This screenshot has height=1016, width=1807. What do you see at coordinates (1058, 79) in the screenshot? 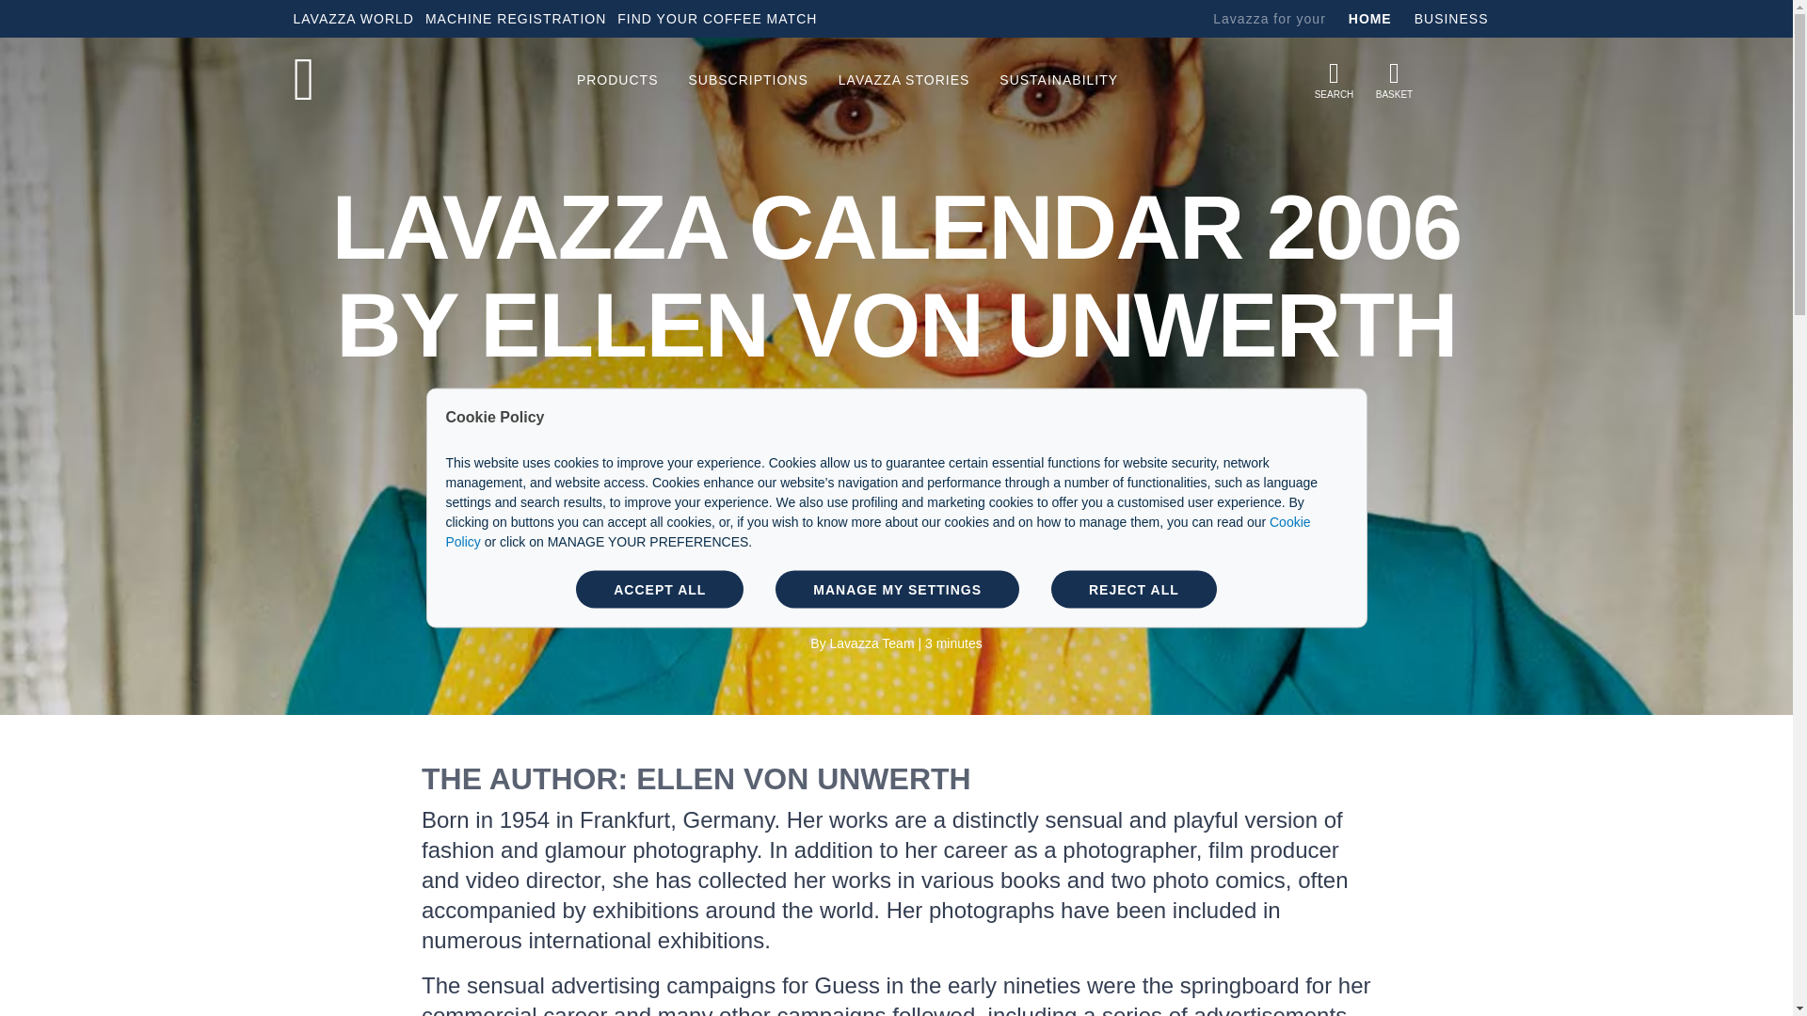
I see `SUSTAINABILITY` at bounding box center [1058, 79].